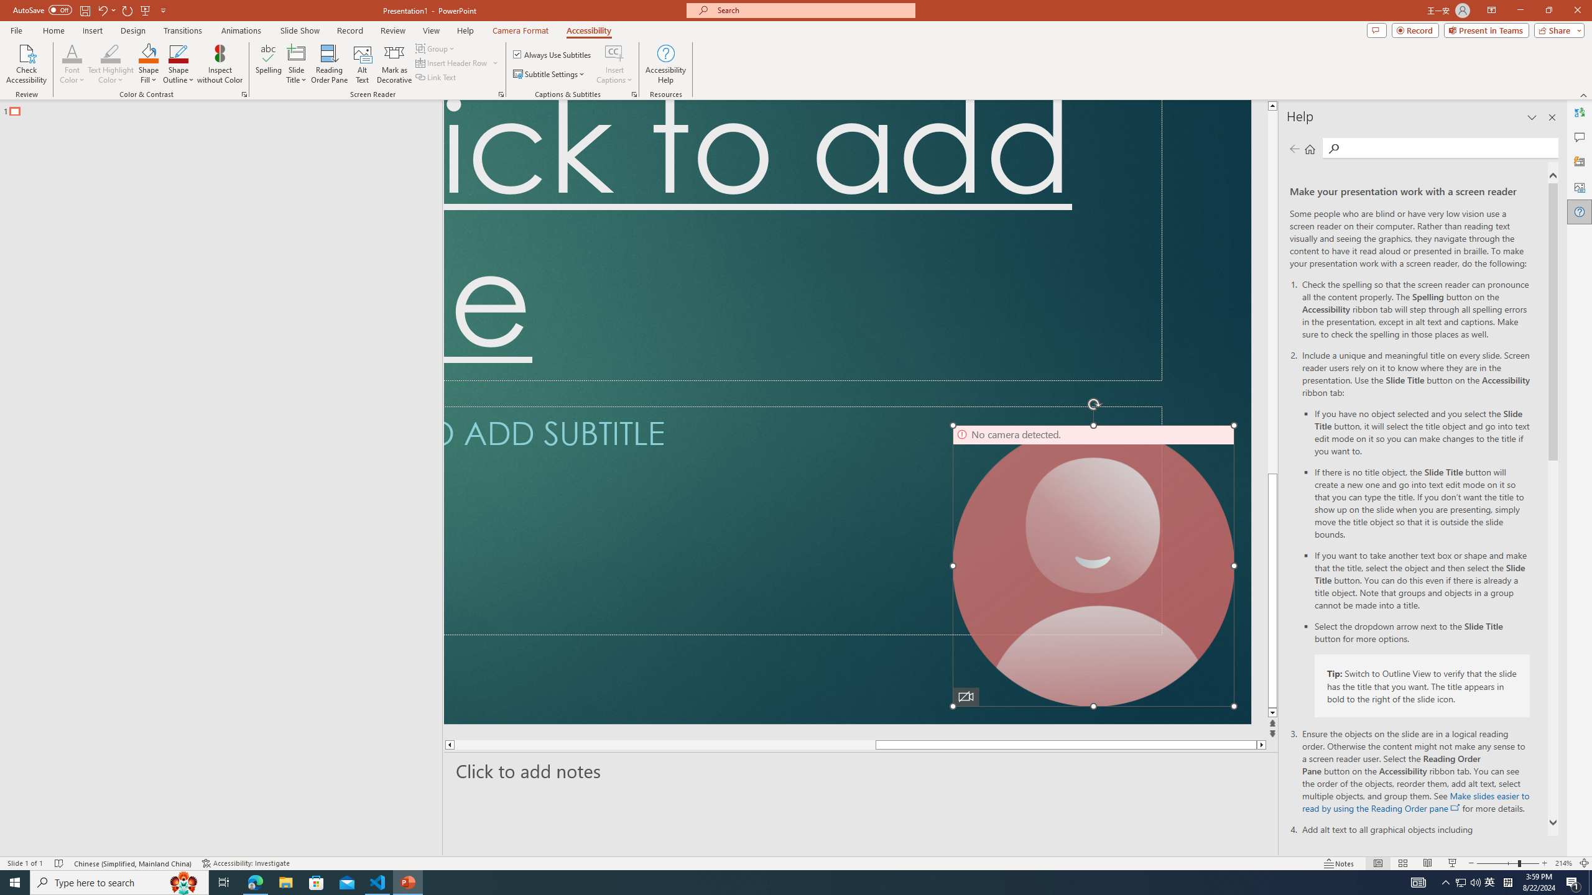 The height and width of the screenshot is (895, 1592). I want to click on Subtitle TextBox, so click(803, 521).